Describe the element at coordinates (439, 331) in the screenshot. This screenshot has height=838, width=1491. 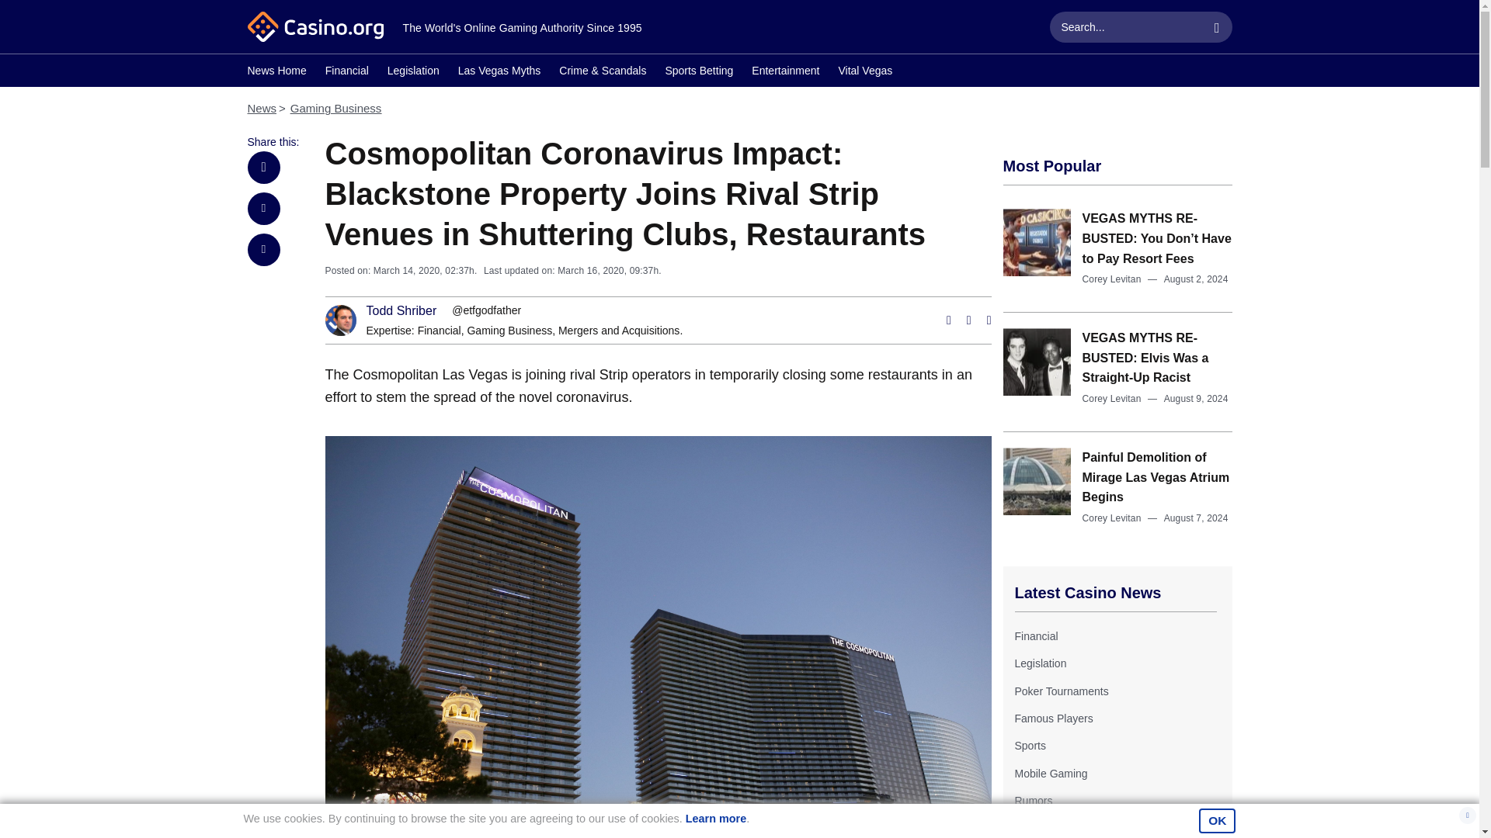
I see `Financial` at that location.